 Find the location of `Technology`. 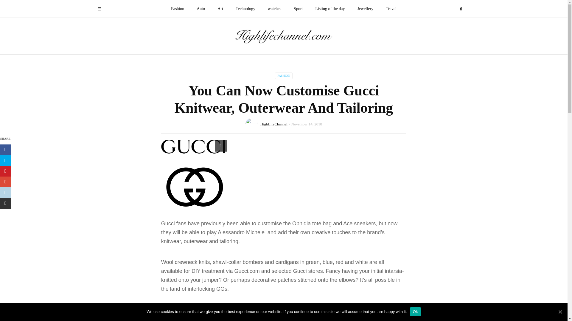

Technology is located at coordinates (245, 9).